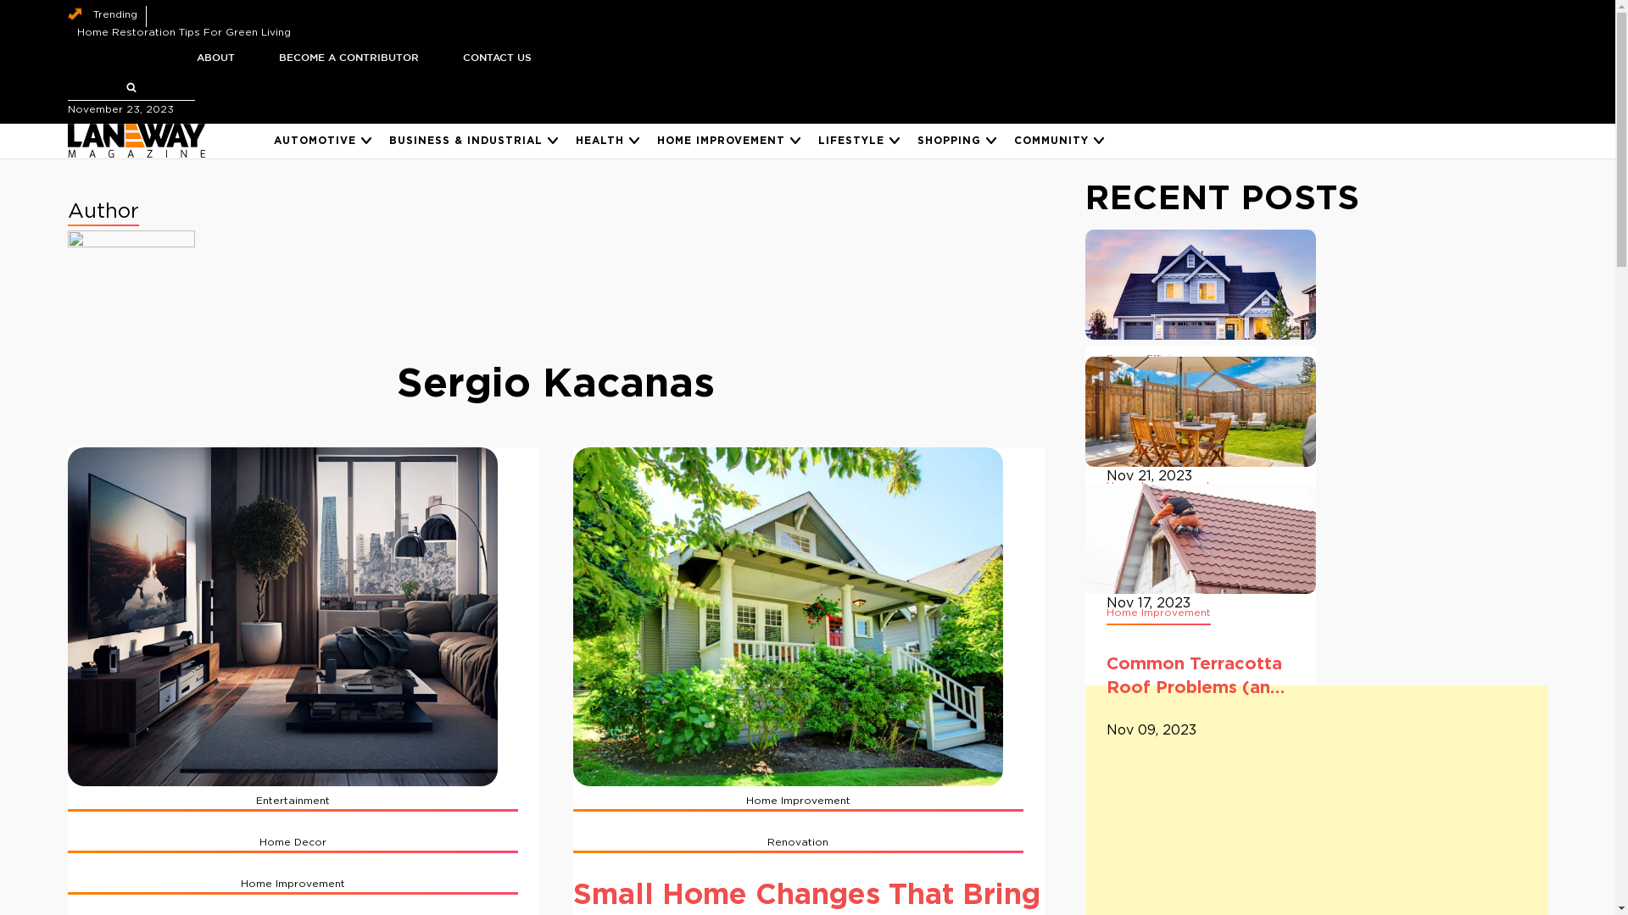 This screenshot has height=915, width=1628. What do you see at coordinates (851, 142) in the screenshot?
I see `LIFESTYLE` at bounding box center [851, 142].